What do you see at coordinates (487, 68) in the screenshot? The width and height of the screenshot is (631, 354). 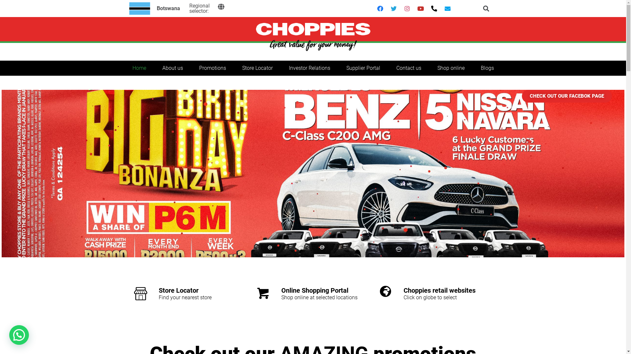 I see `Blogs` at bounding box center [487, 68].